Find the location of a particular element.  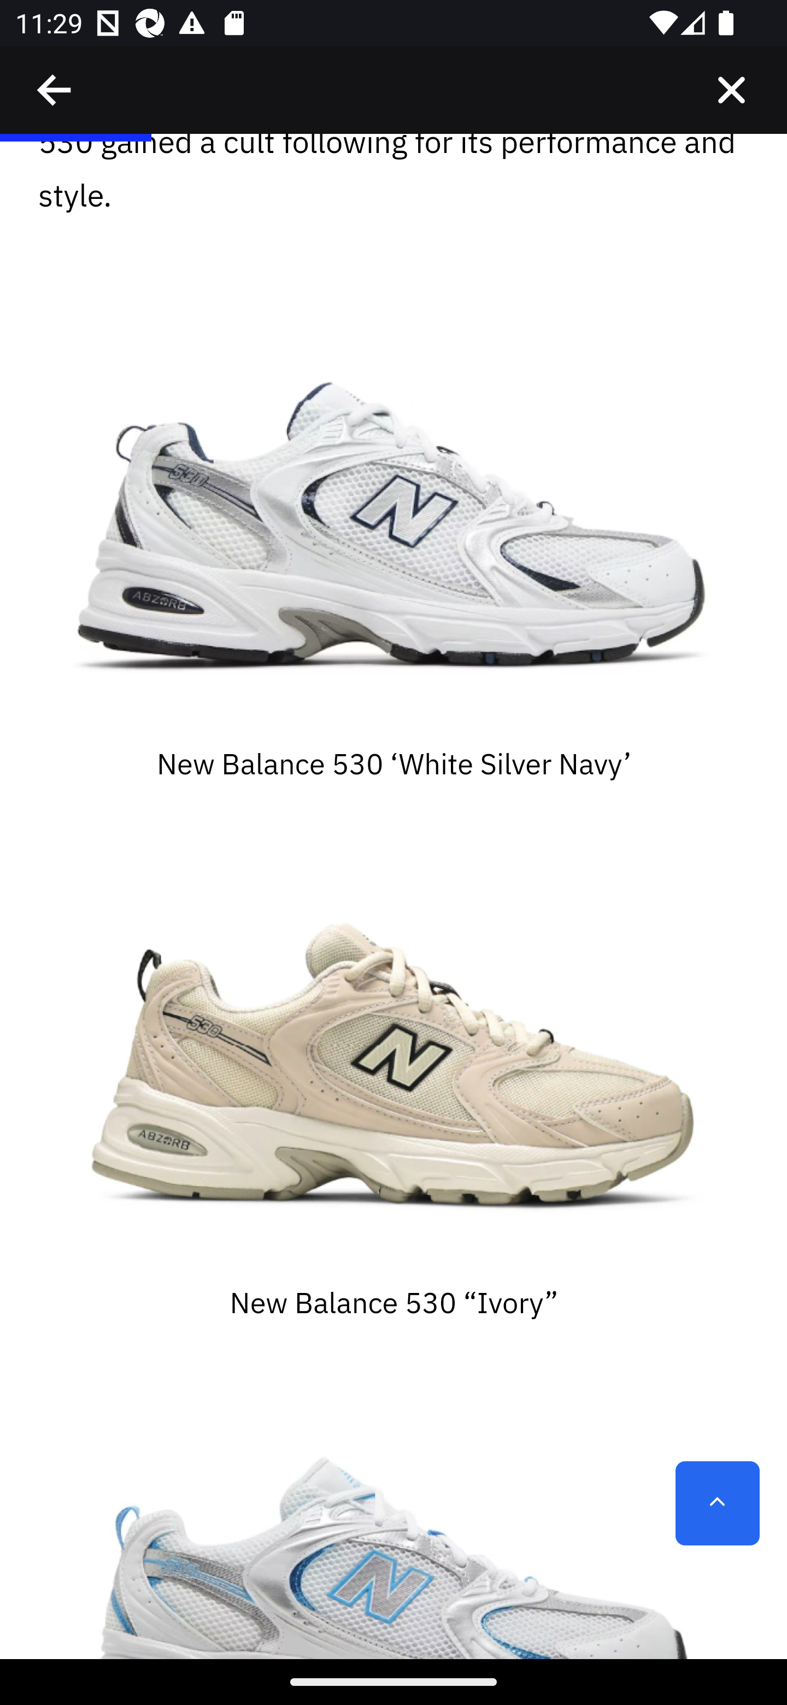

New Balance 530 'White Silver Navy' MR530SG is located at coordinates (393, 516).